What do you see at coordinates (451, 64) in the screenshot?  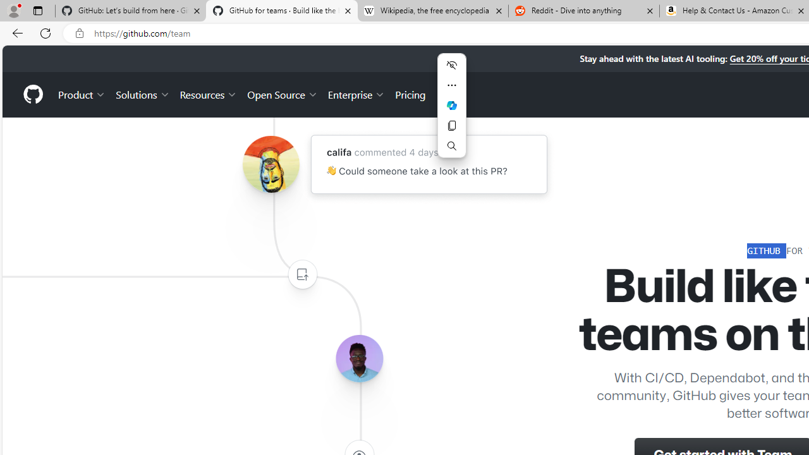 I see `Hide menu` at bounding box center [451, 64].